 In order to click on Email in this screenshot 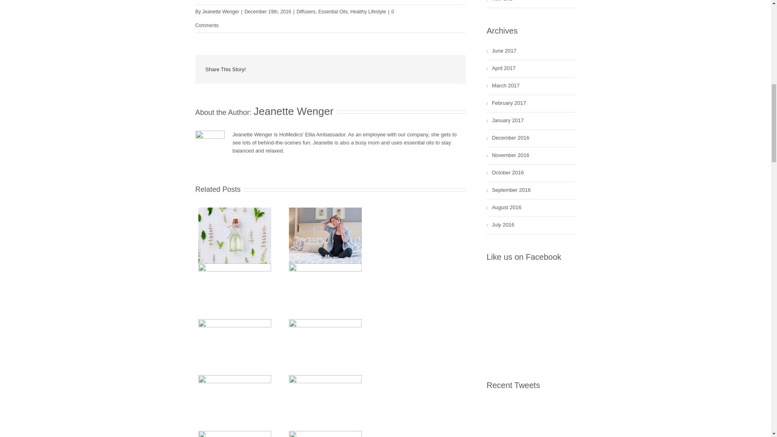, I will do `click(450, 70)`.